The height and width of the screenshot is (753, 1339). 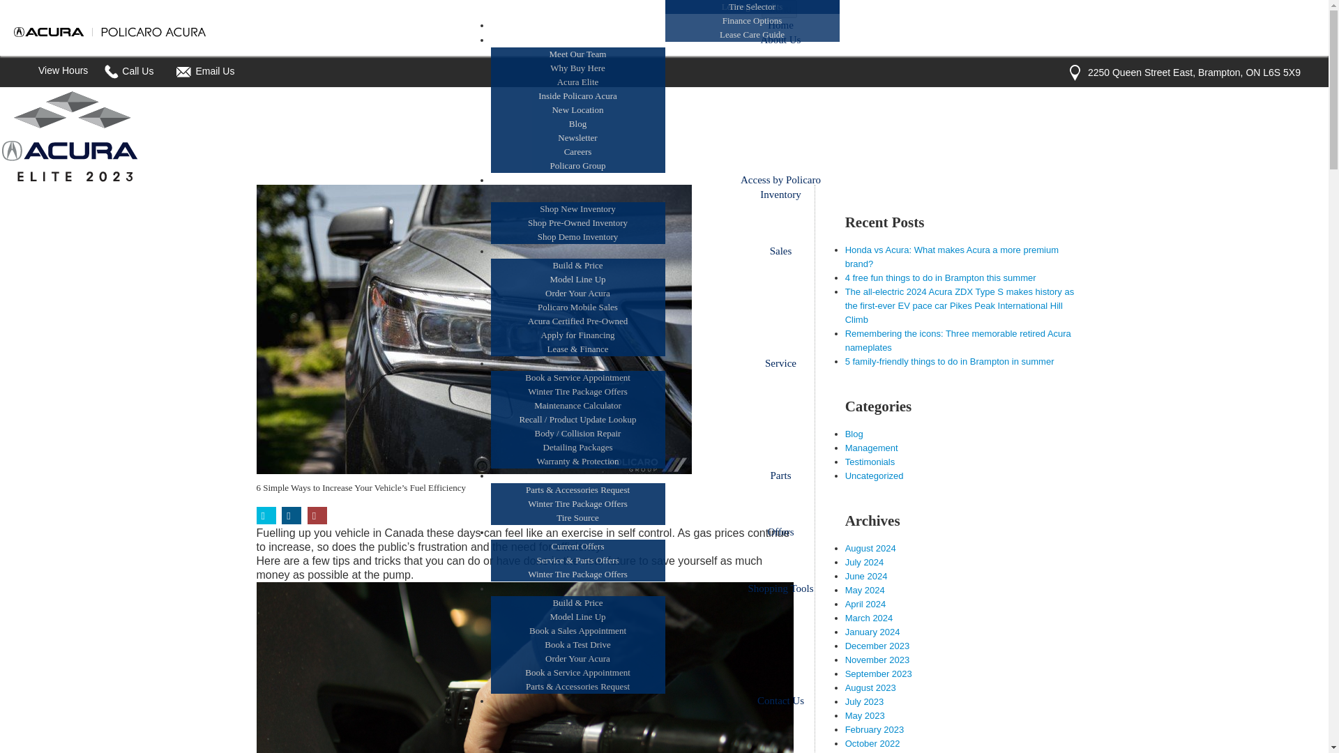 What do you see at coordinates (110, 71) in the screenshot?
I see `Contact No` at bounding box center [110, 71].